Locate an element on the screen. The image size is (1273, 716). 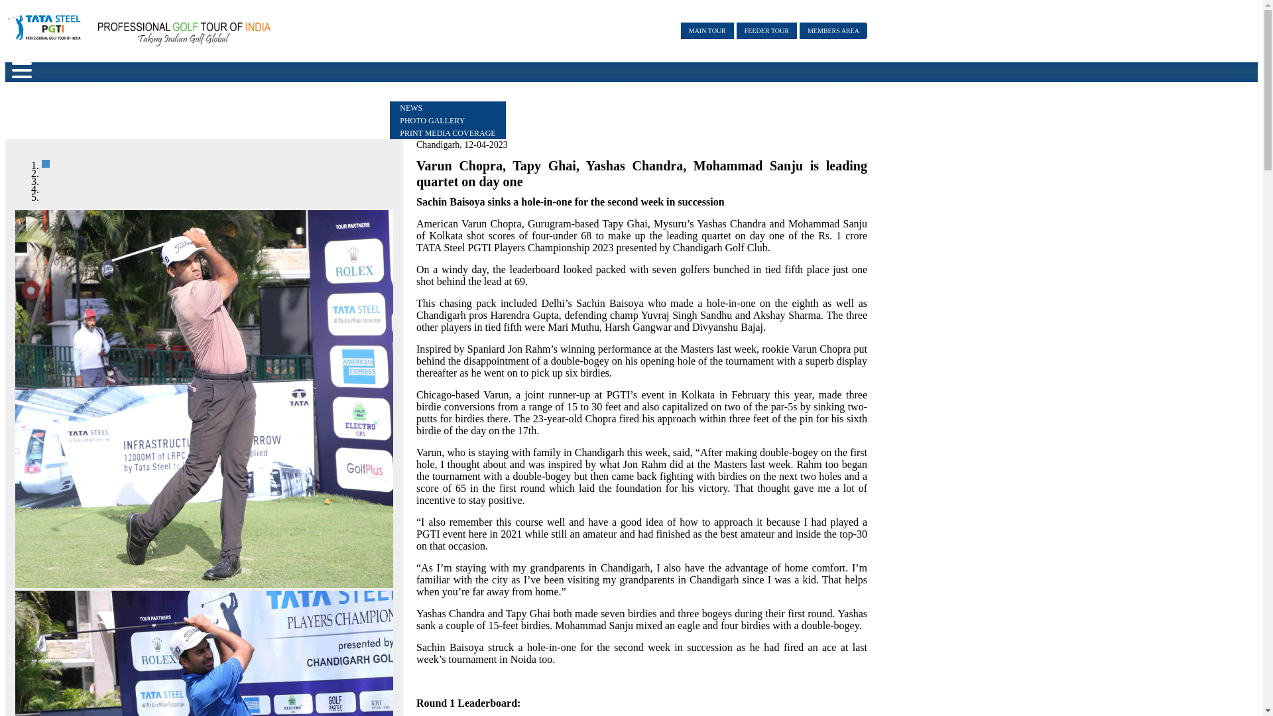
TOUR PARTNERS is located at coordinates (133, 95).